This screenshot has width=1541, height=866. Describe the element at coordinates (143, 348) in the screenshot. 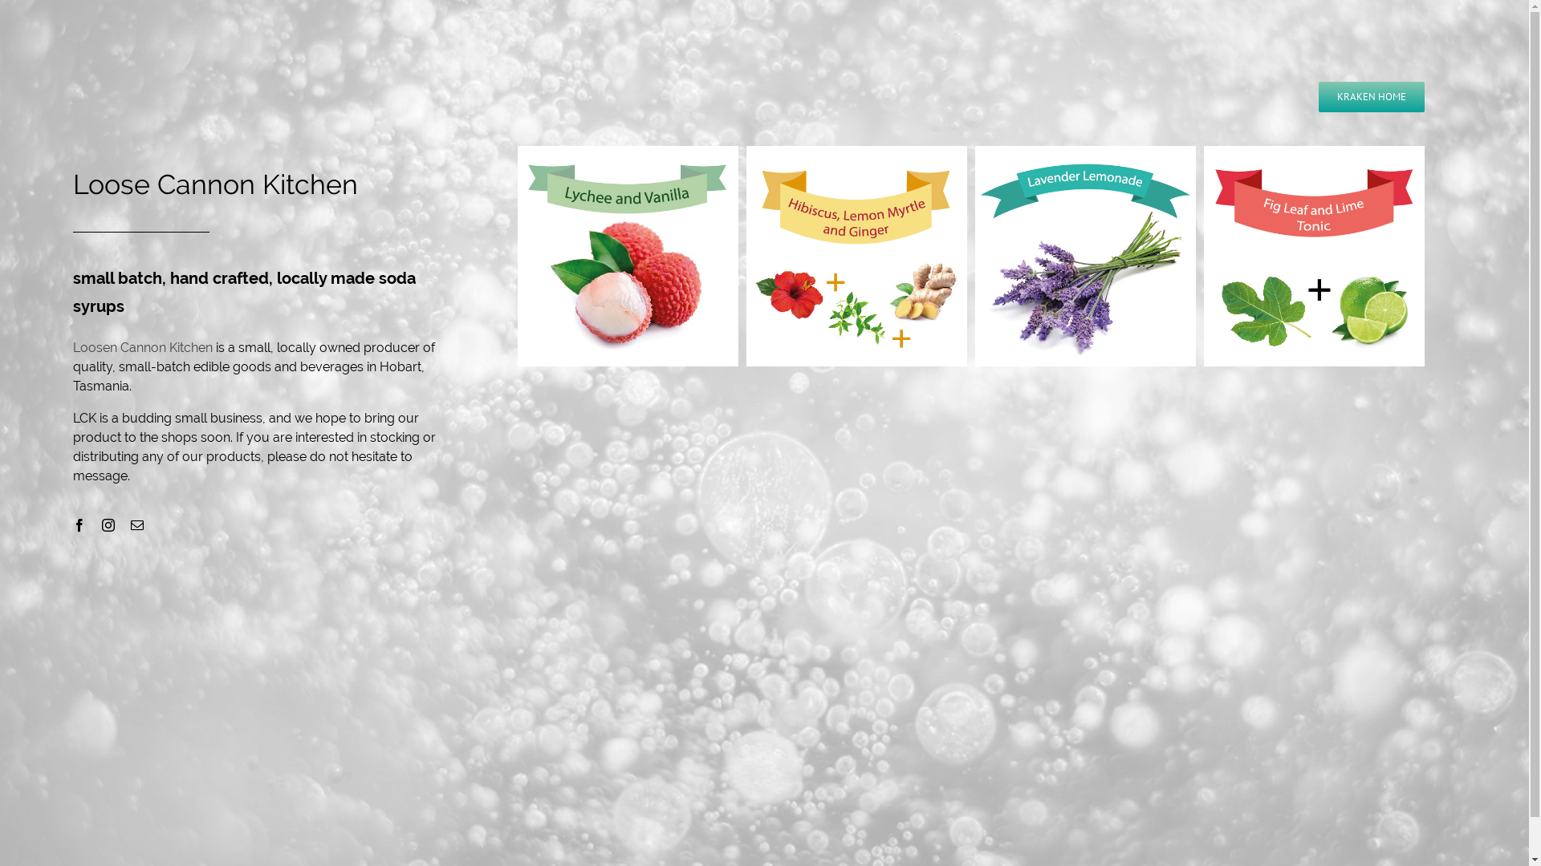

I see `Loosen Cannon Kitchen` at that location.